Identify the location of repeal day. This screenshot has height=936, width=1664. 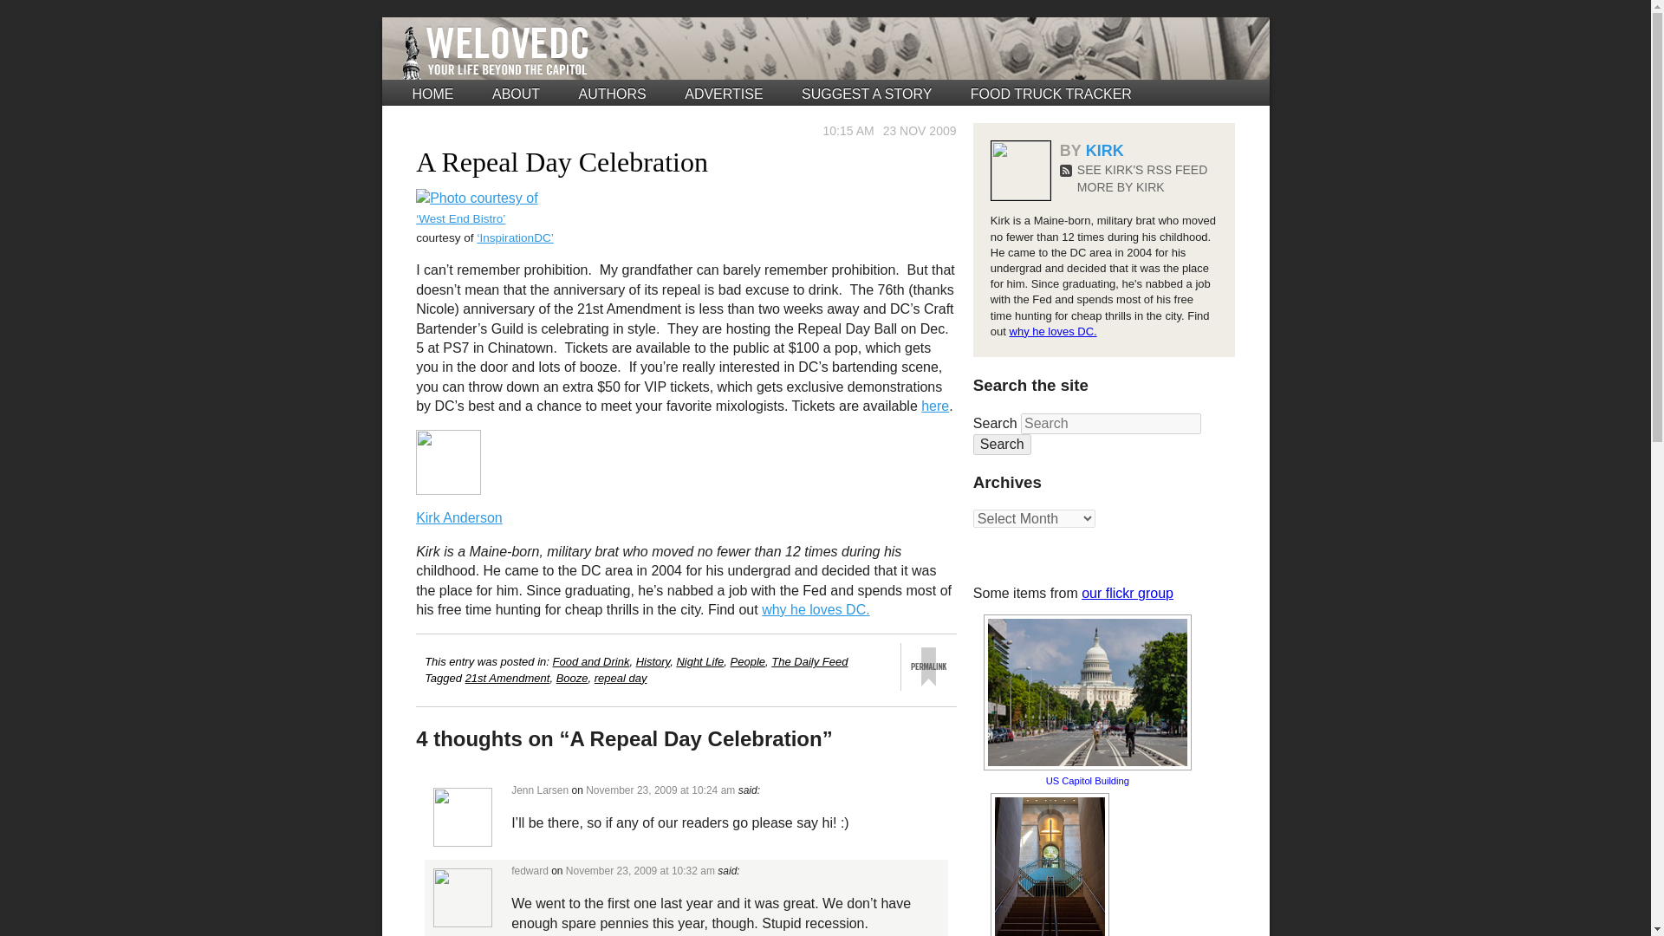
(621, 678).